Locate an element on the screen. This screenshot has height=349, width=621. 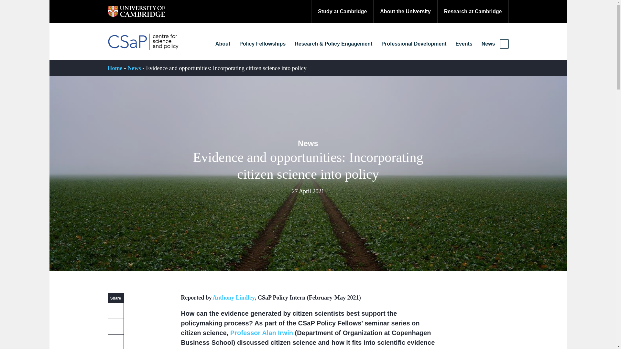
Policy Fellowships is located at coordinates (262, 44).